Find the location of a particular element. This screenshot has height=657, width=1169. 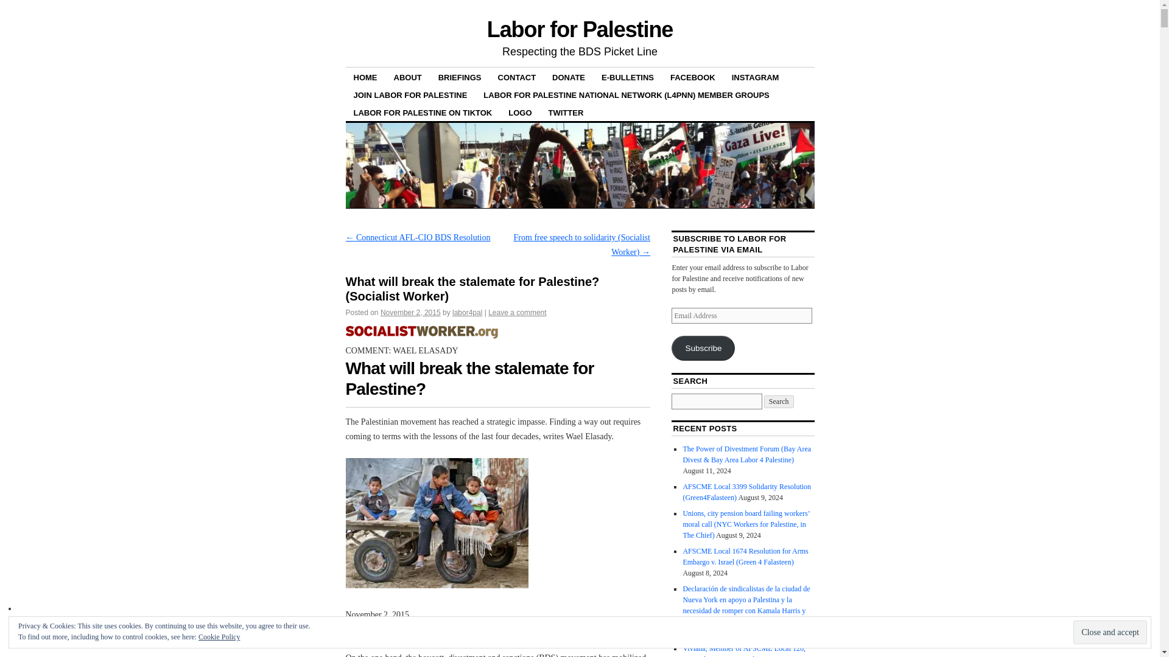

INSTAGRAM is located at coordinates (755, 77).